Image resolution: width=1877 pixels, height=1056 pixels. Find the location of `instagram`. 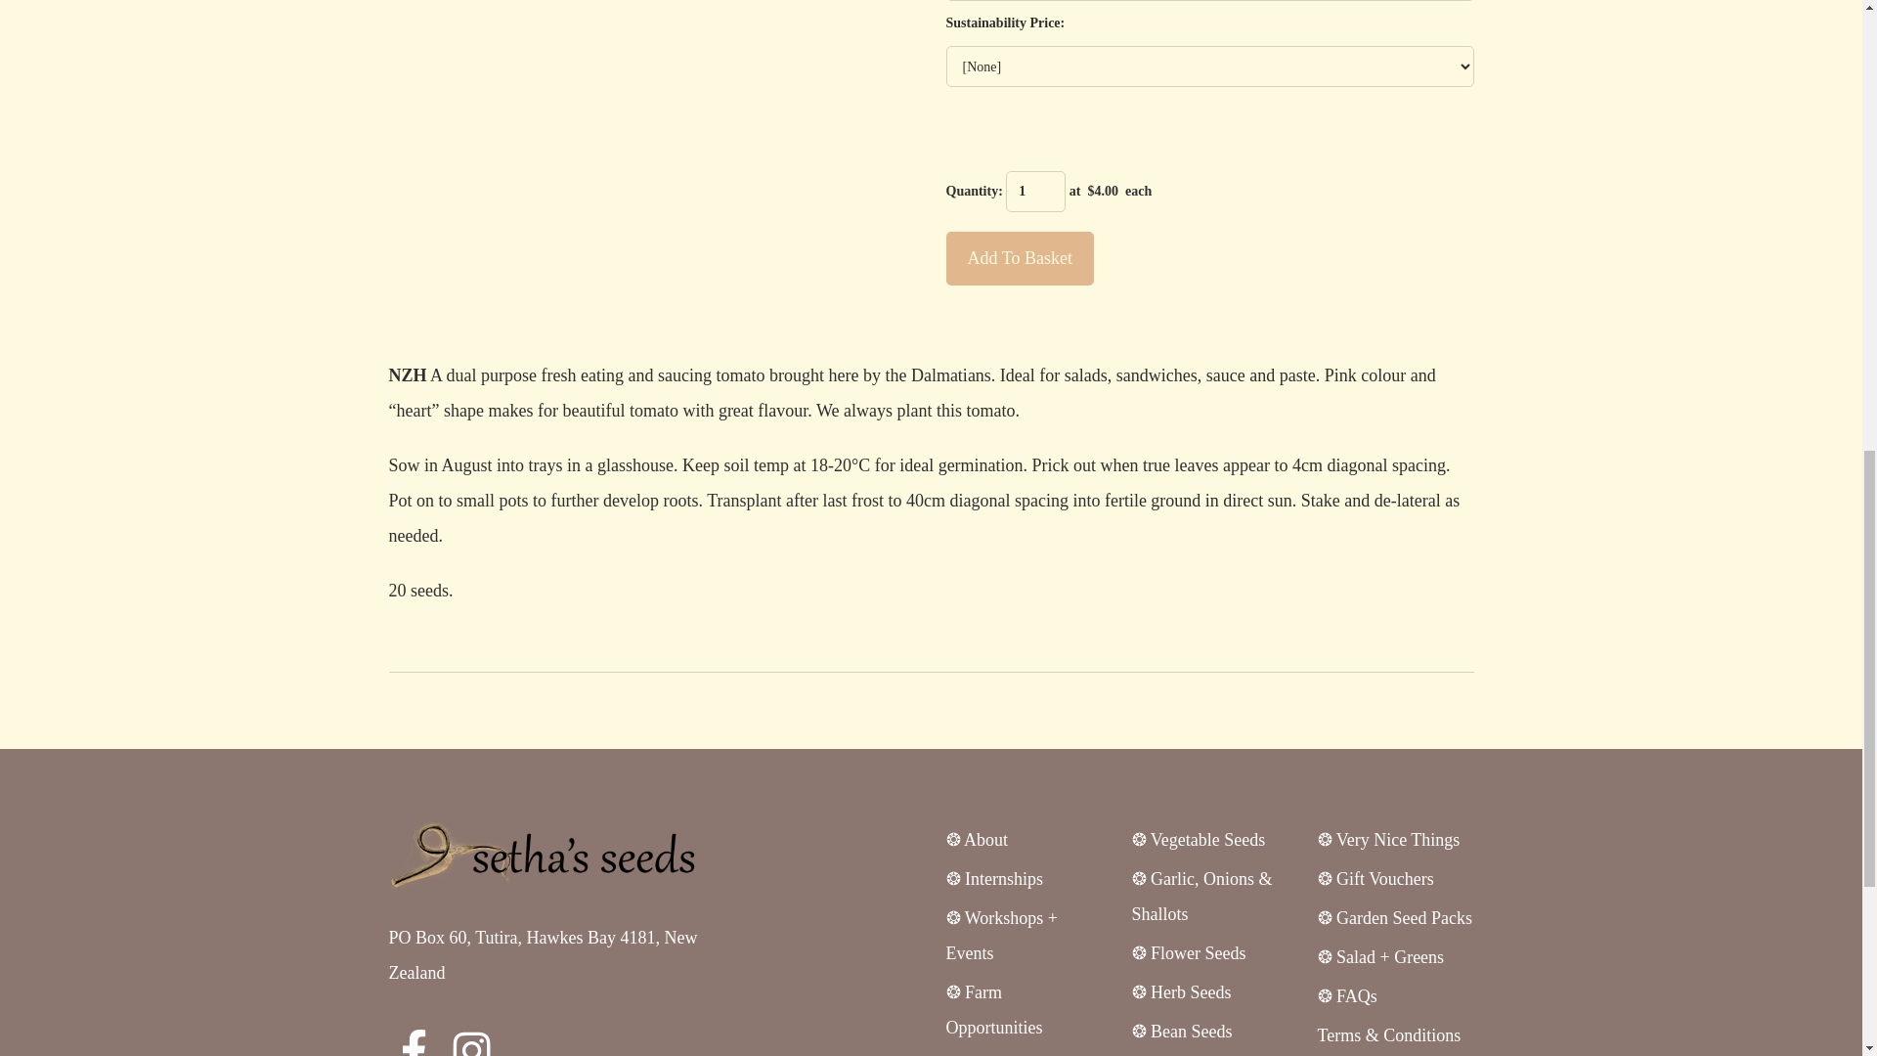

instagram is located at coordinates (471, 1043).